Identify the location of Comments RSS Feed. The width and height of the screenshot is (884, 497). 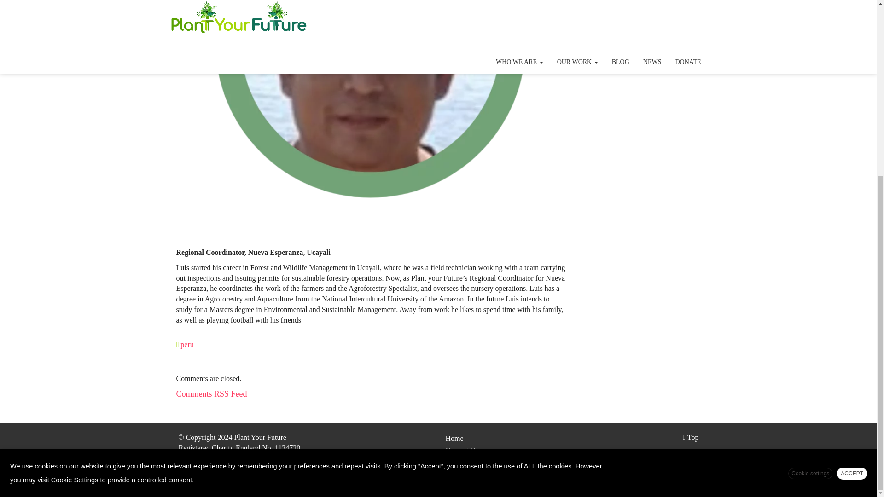
(211, 394).